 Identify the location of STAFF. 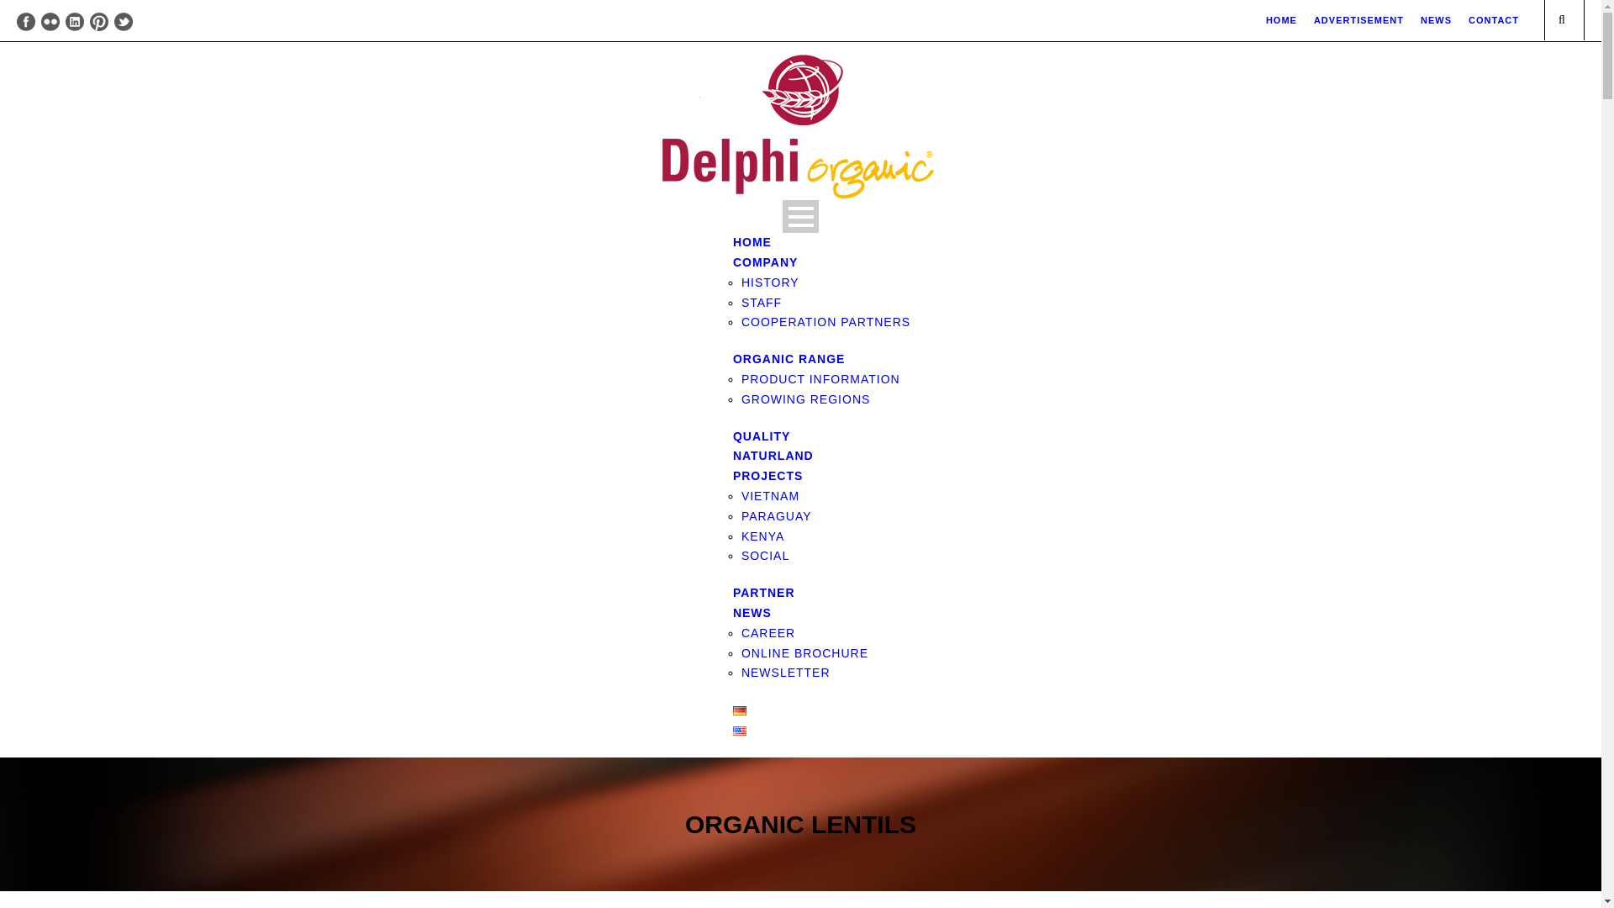
(761, 303).